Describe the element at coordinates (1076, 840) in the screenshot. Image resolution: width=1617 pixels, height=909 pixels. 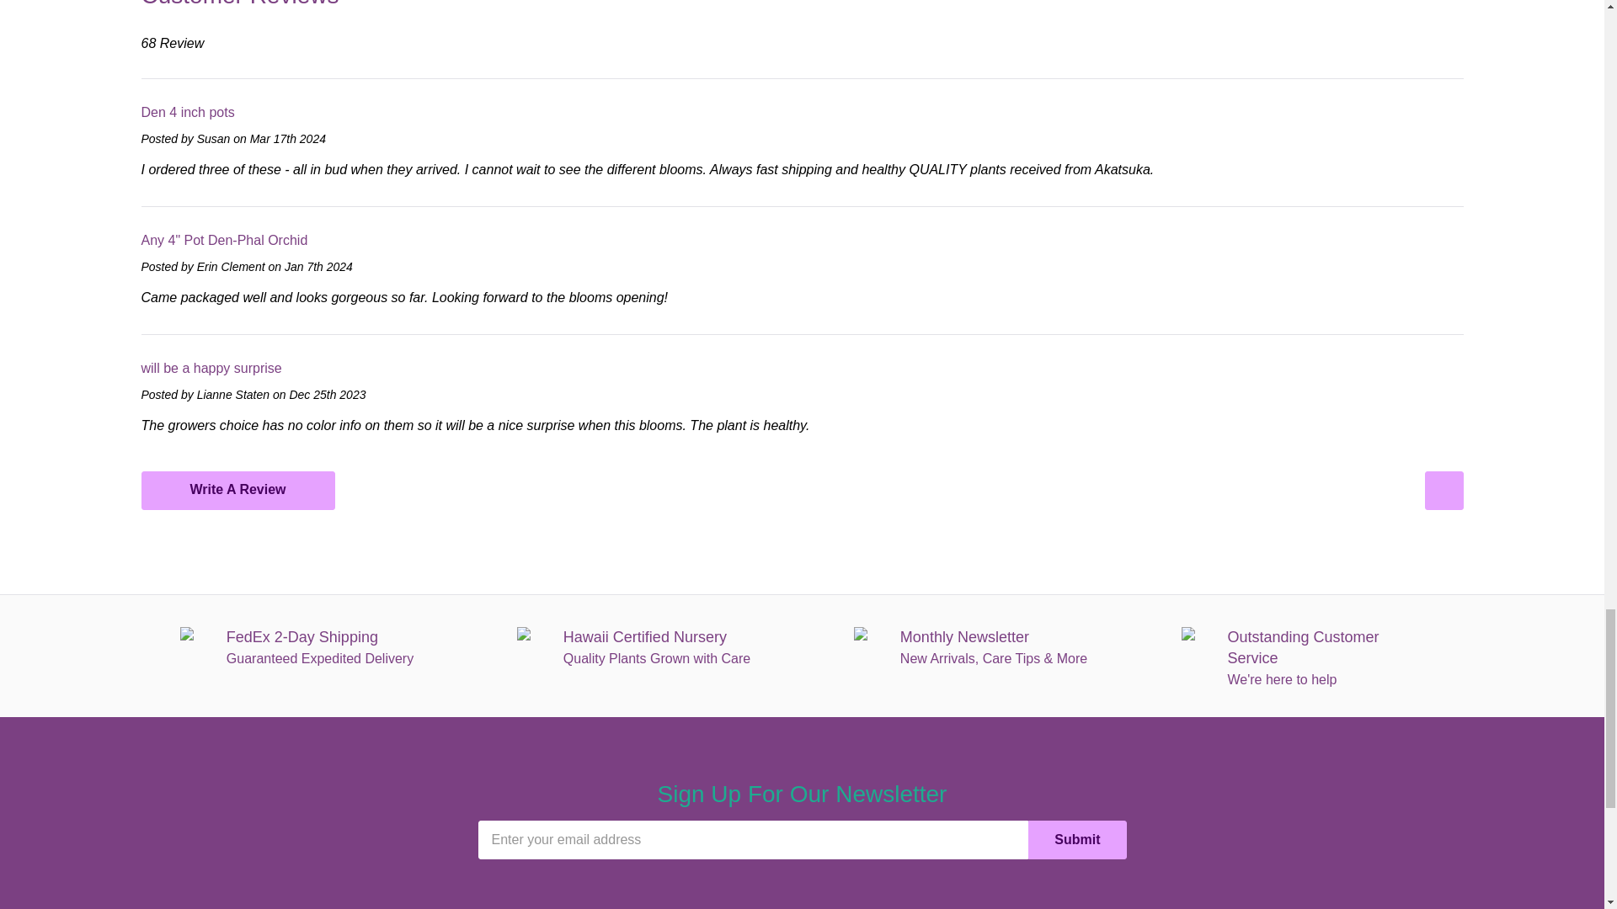
I see `Submit` at that location.